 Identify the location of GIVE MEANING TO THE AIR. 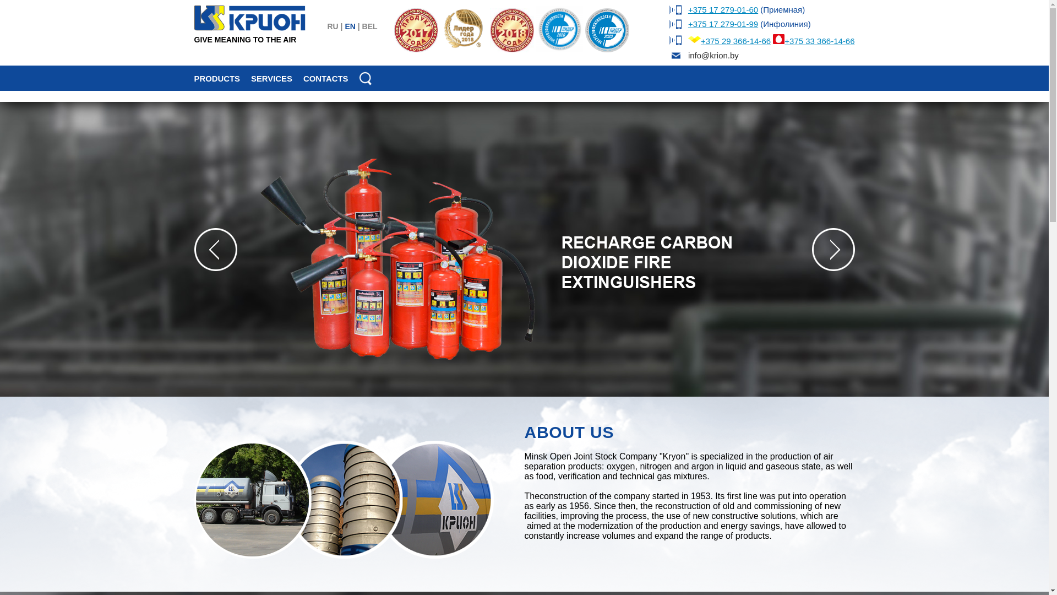
(249, 35).